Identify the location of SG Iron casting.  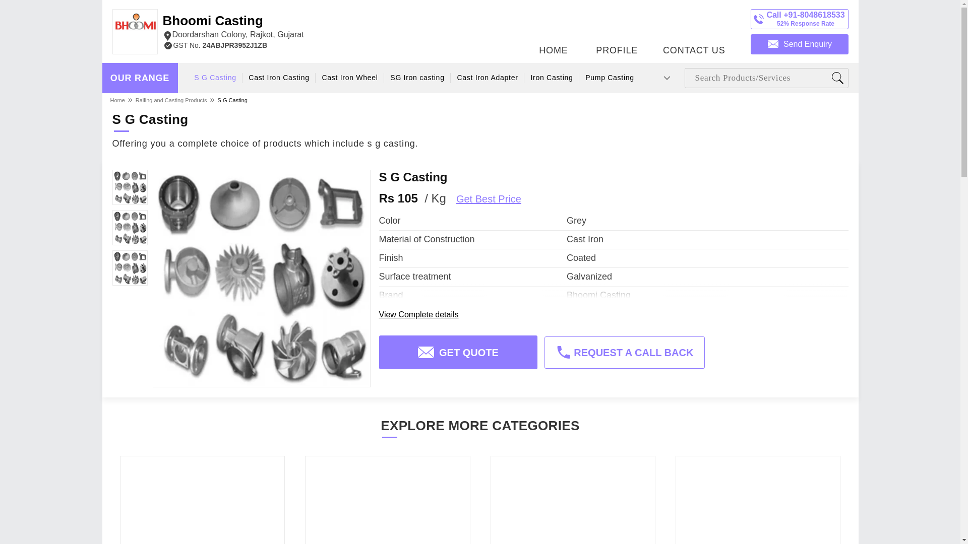
(552, 78).